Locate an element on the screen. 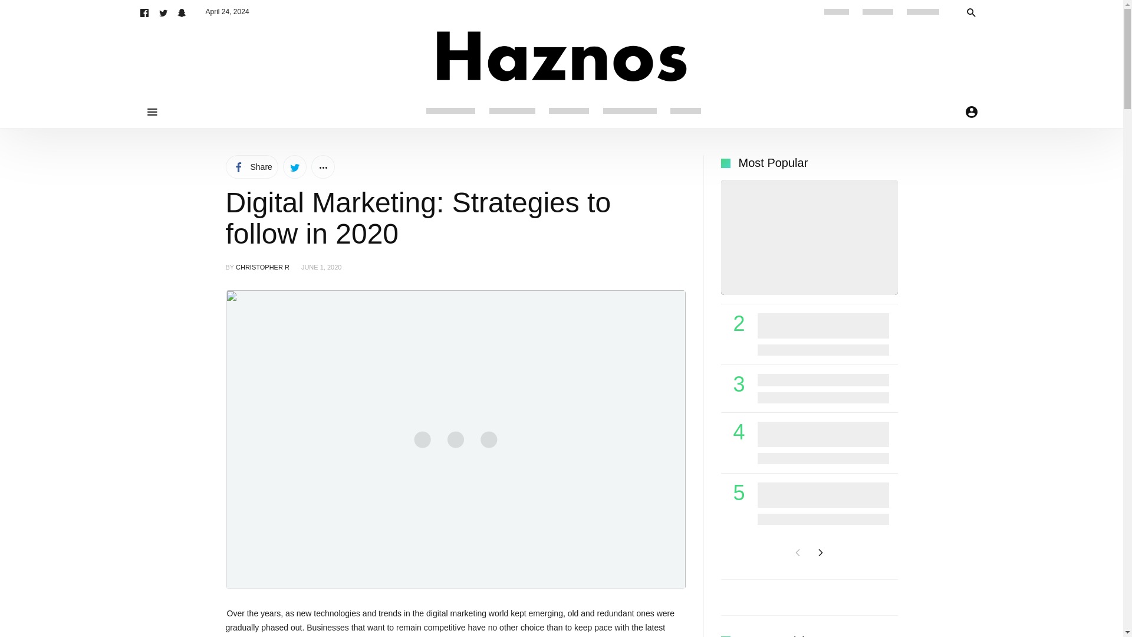 The image size is (1132, 637). Facebook is located at coordinates (144, 12).